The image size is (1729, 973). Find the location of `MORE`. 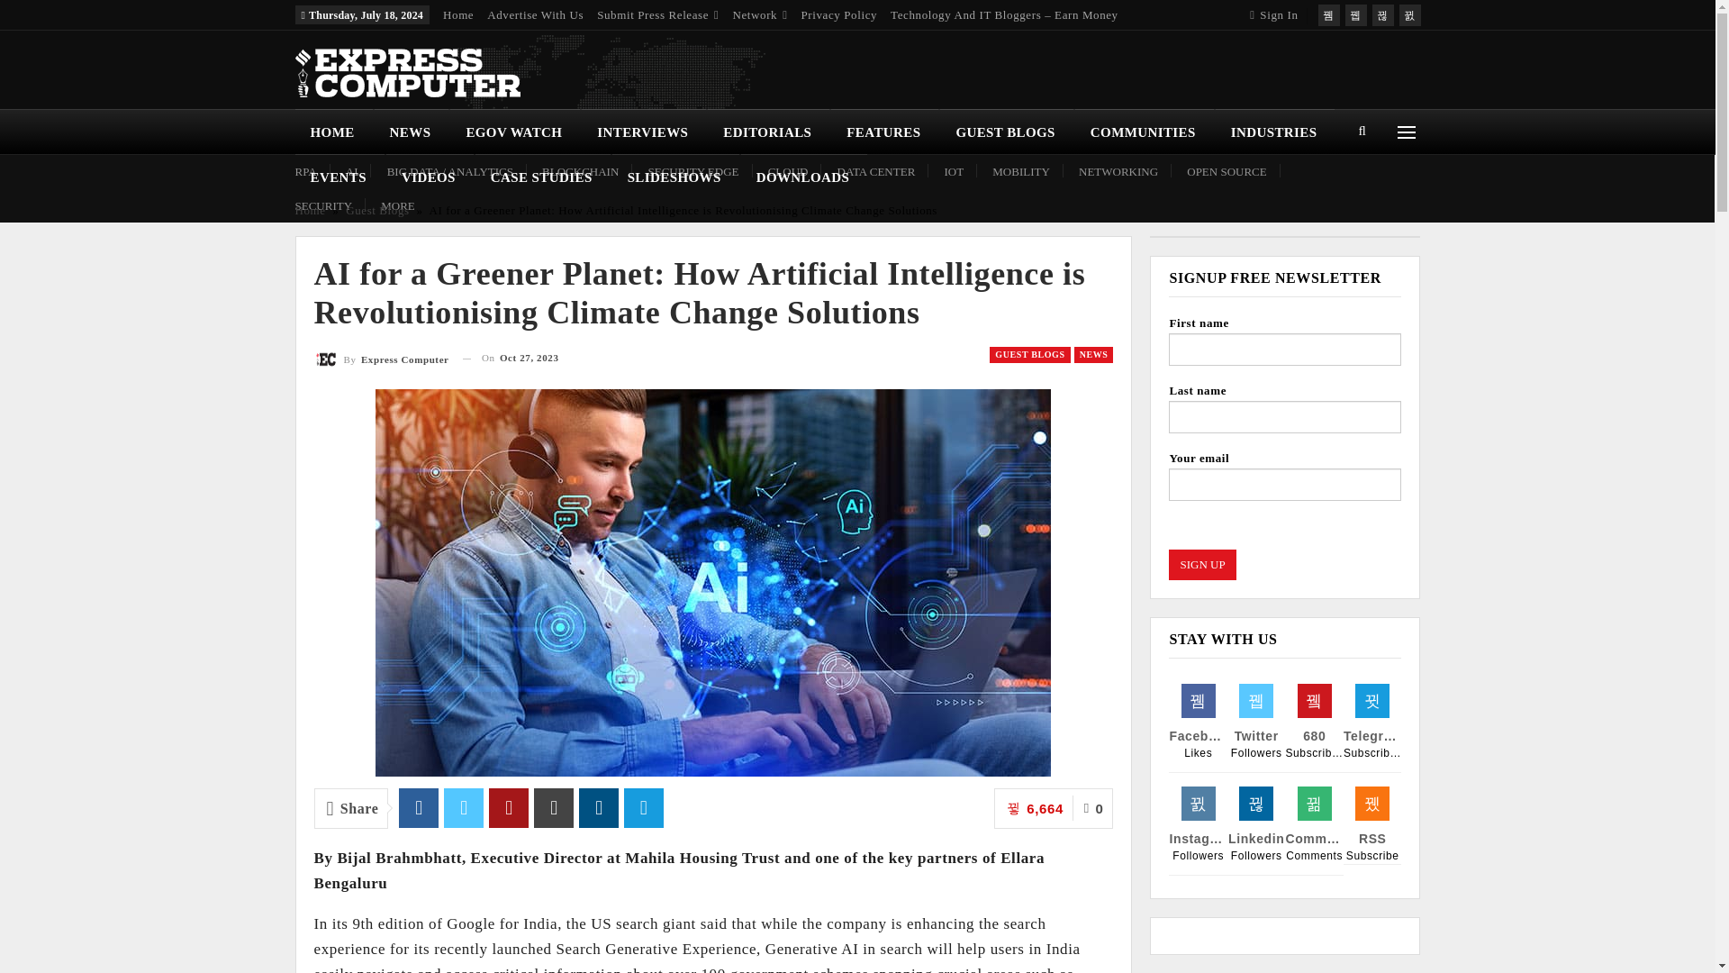

MORE is located at coordinates (397, 205).